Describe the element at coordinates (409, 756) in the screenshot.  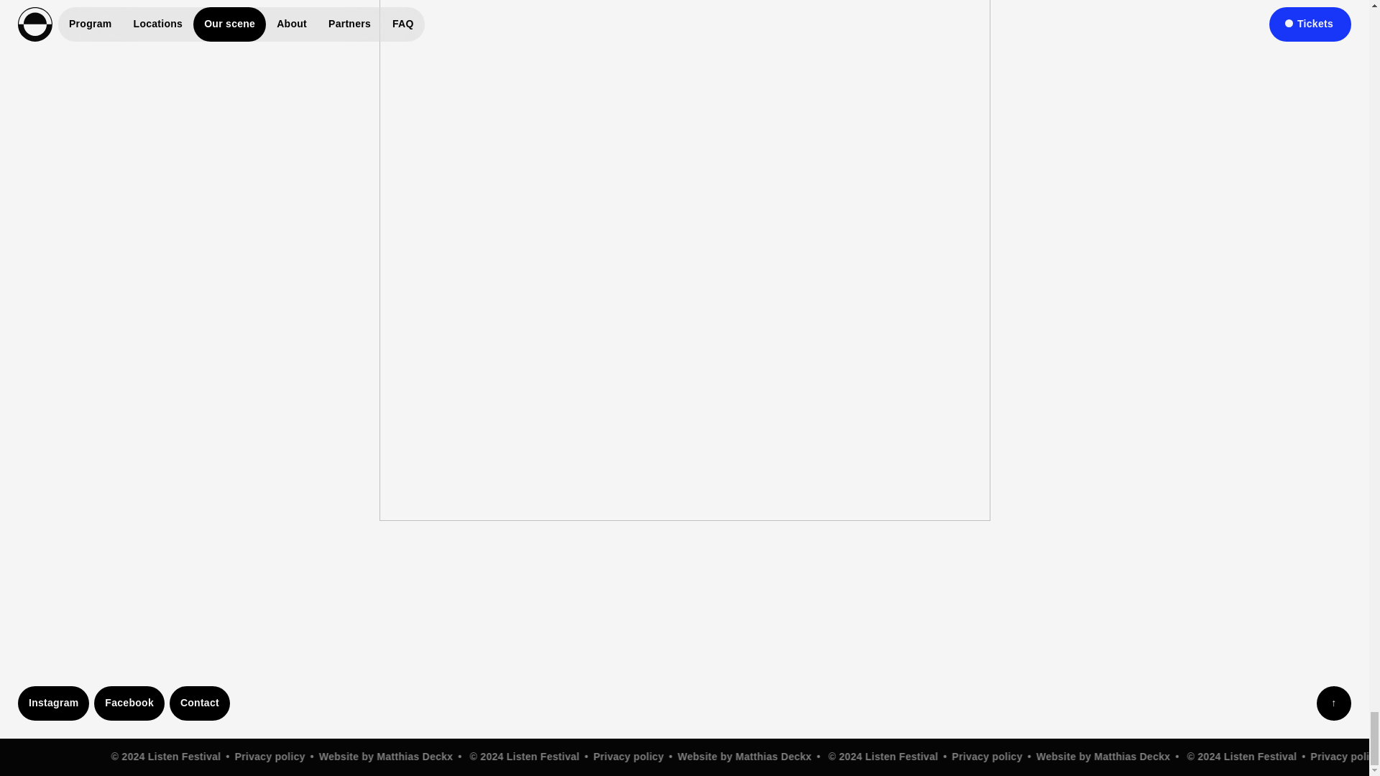
I see `Matthias Deckx` at that location.